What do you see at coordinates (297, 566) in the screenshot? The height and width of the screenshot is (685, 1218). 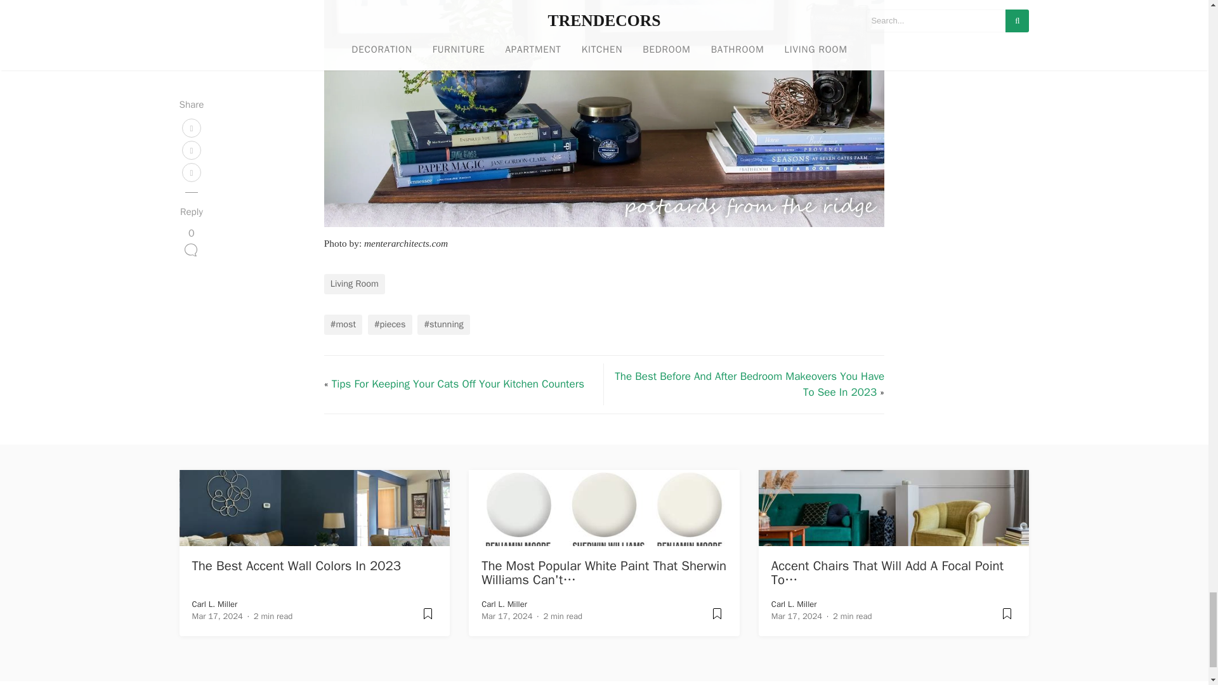 I see `The Best Accent Wall Colors In 2023` at bounding box center [297, 566].